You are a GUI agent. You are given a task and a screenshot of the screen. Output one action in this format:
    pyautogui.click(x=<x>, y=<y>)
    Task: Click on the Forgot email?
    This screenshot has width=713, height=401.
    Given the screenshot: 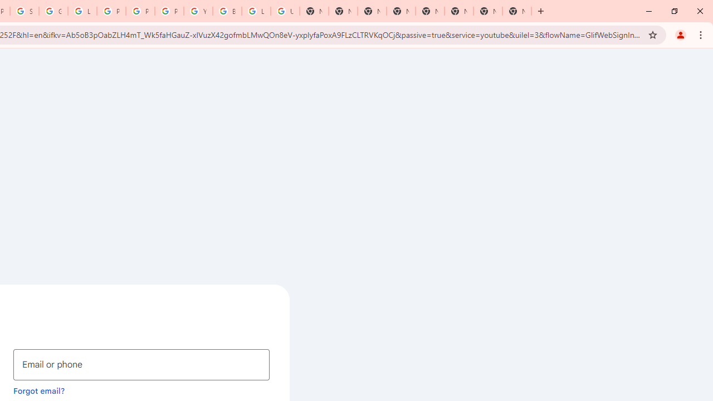 What is the action you would take?
    pyautogui.click(x=39, y=390)
    